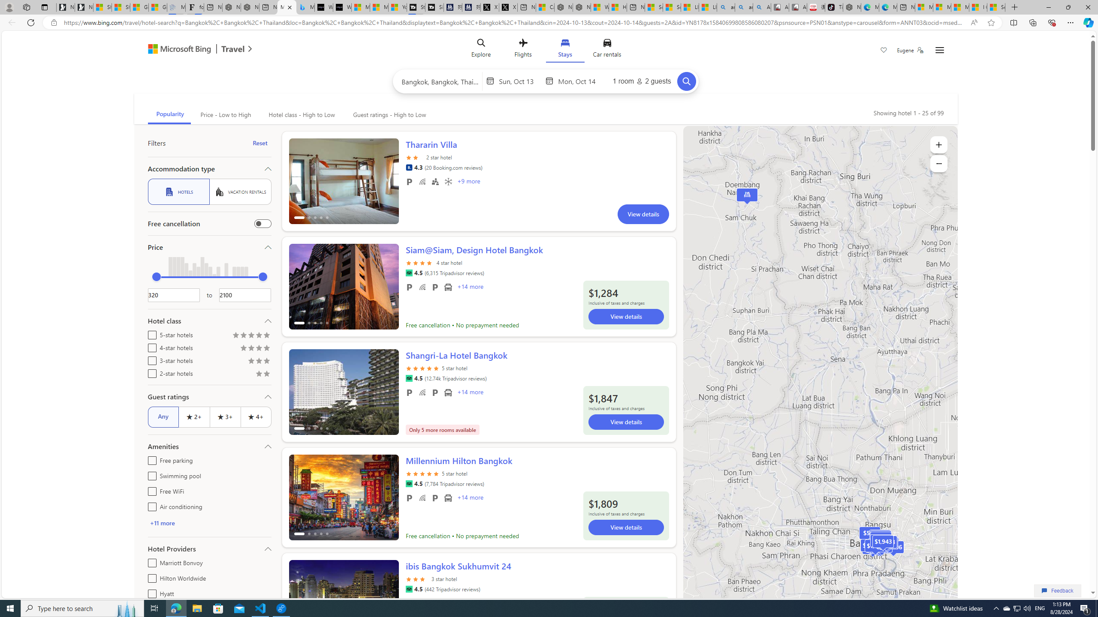 This screenshot has height=617, width=1098. What do you see at coordinates (193, 416) in the screenshot?
I see `2+` at bounding box center [193, 416].